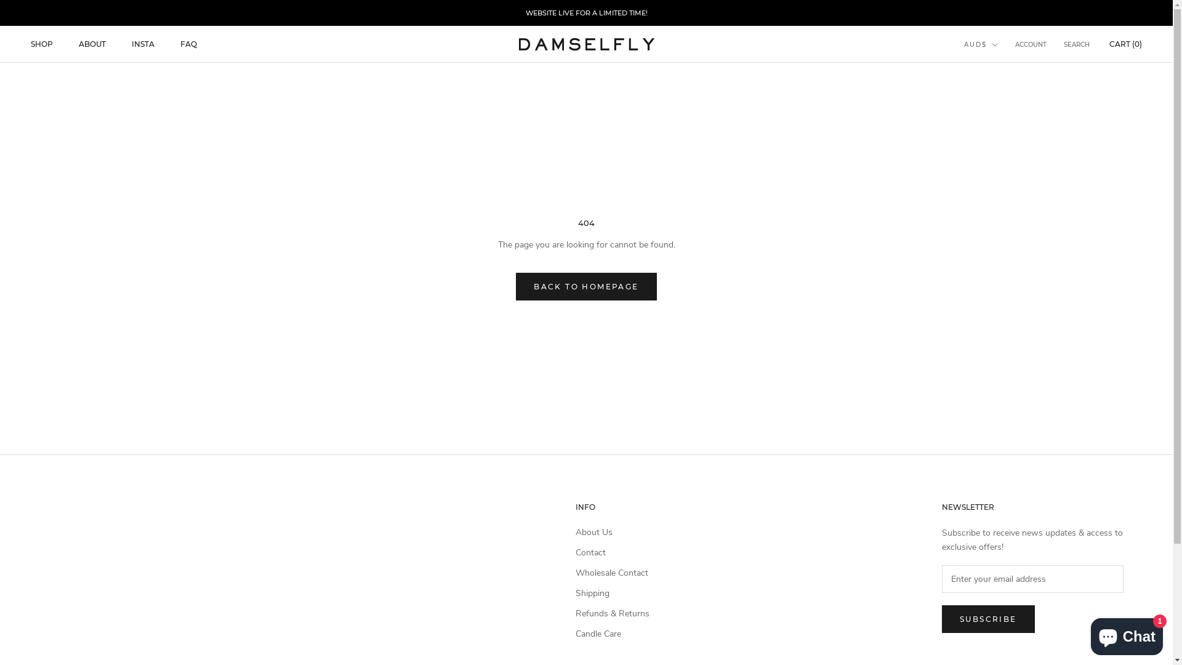 This screenshot has width=1182, height=665. I want to click on BACK TO HOMEPAGE, so click(586, 287).